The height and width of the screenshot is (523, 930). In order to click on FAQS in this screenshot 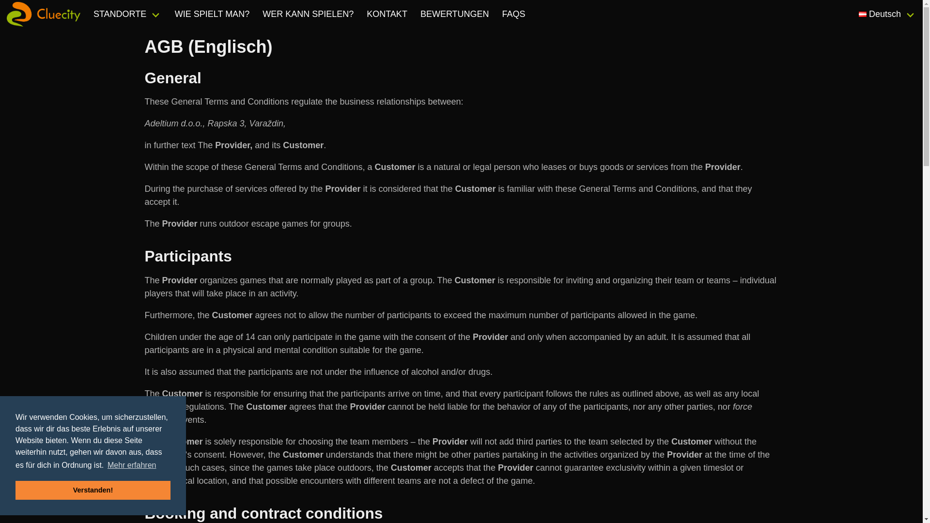, I will do `click(513, 15)`.